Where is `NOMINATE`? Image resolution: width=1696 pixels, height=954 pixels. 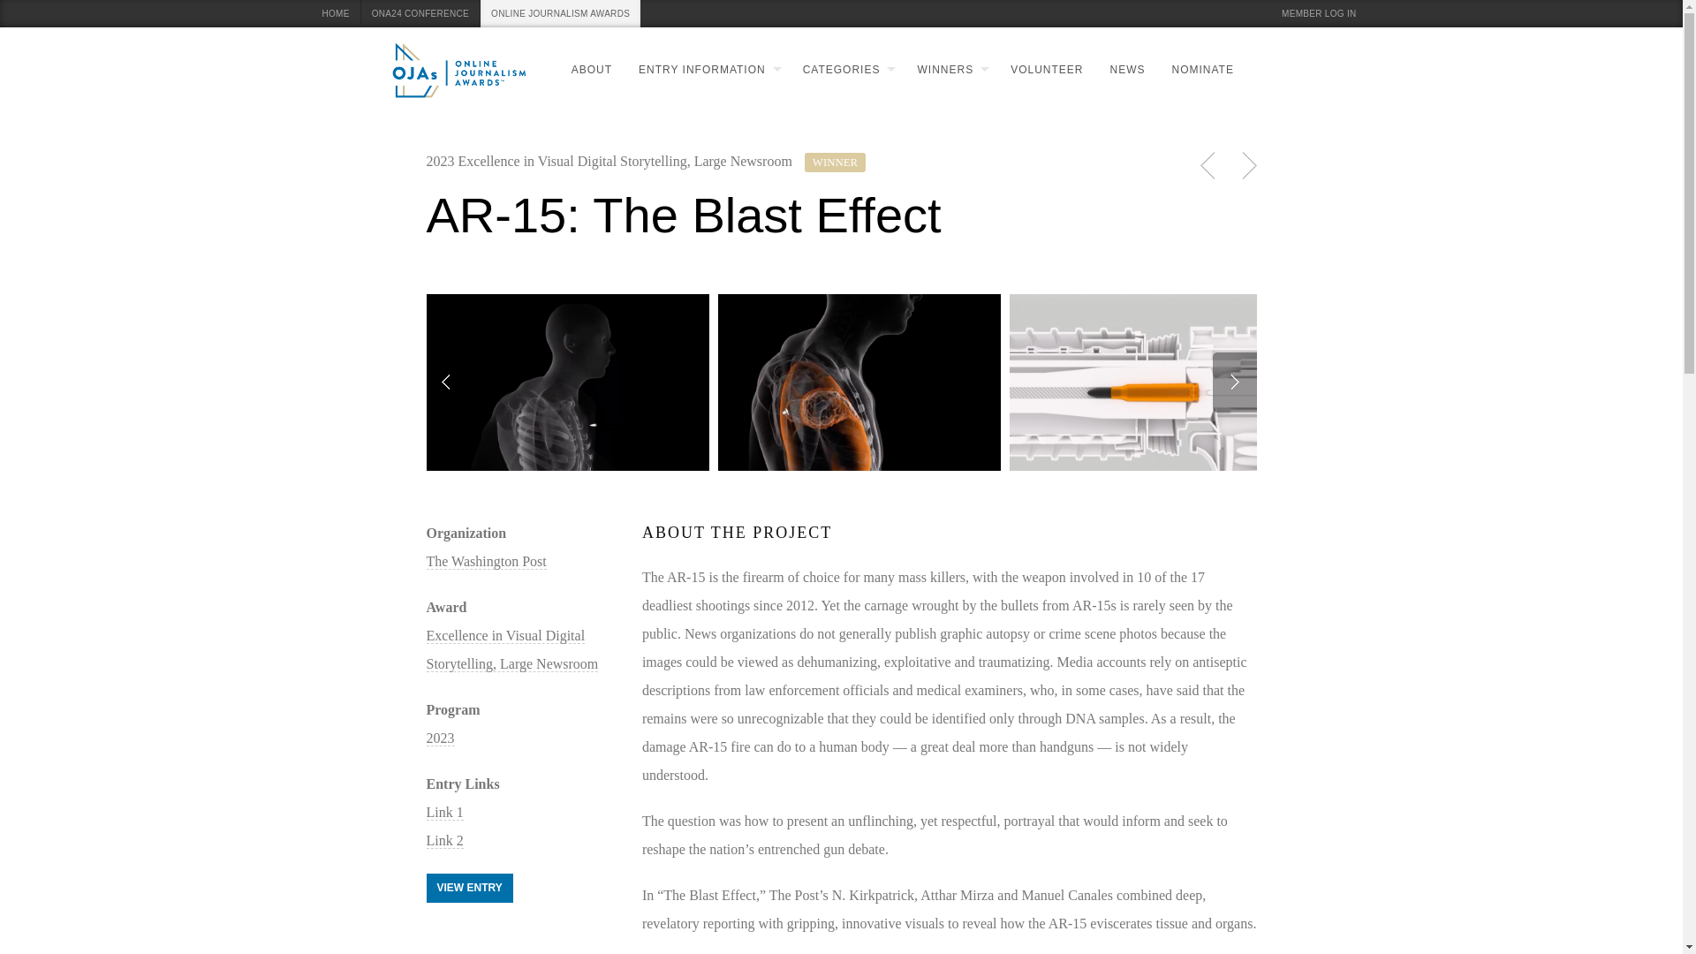
NOMINATE is located at coordinates (1196, 70).